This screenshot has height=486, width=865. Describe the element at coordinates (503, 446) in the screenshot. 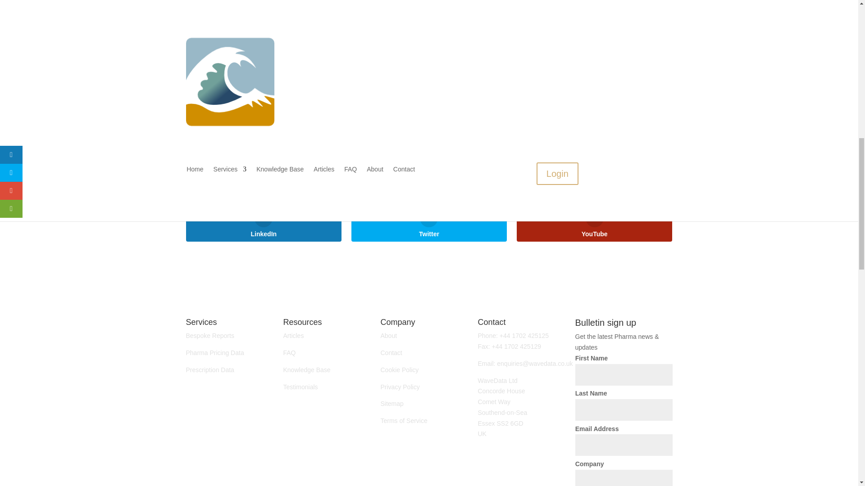

I see `Follow on Twitter` at that location.